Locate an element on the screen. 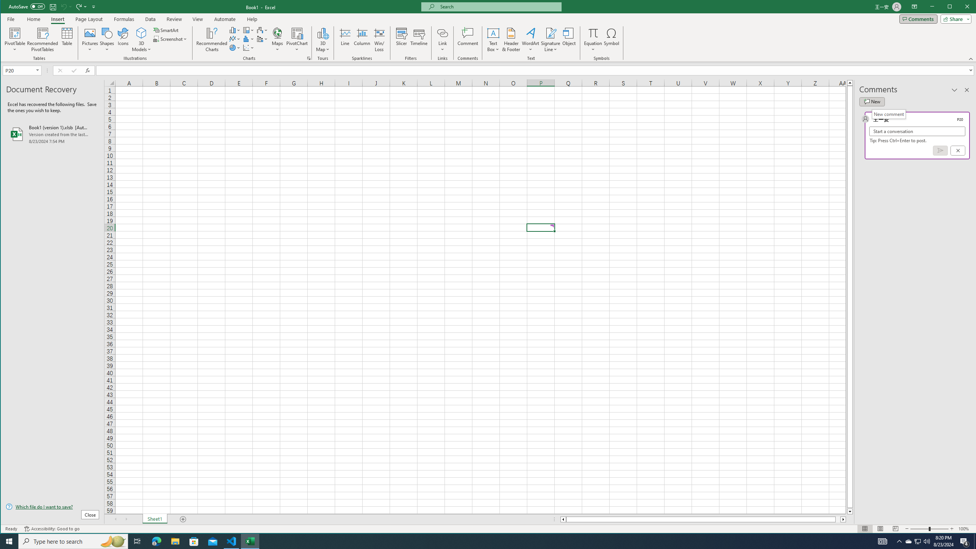 The height and width of the screenshot is (549, 976). Formula Bar is located at coordinates (536, 70).